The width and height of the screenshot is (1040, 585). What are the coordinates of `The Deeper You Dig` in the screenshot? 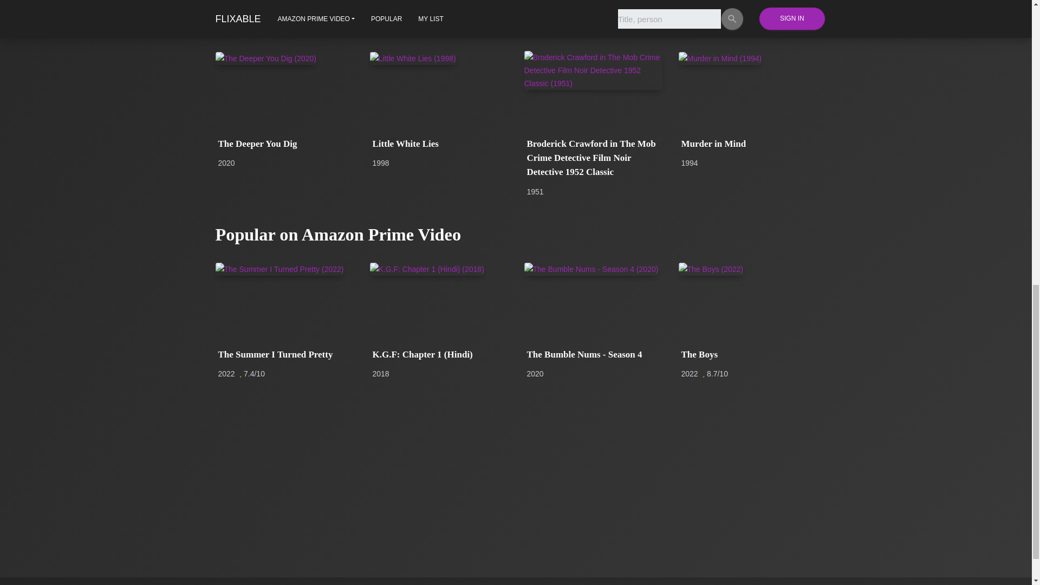 It's located at (284, 144).